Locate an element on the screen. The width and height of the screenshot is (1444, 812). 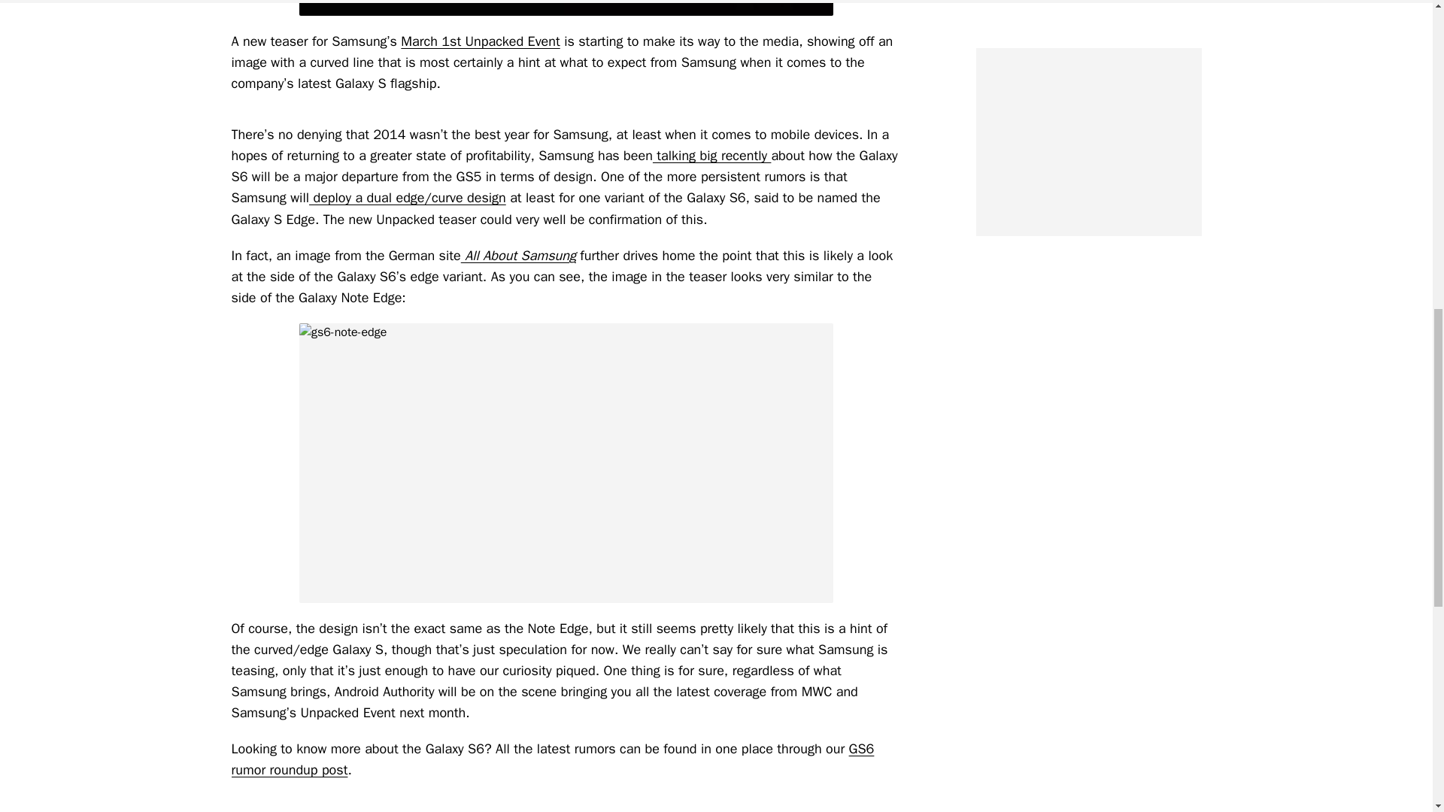
samsung-edge-teaser is located at coordinates (566, 8).